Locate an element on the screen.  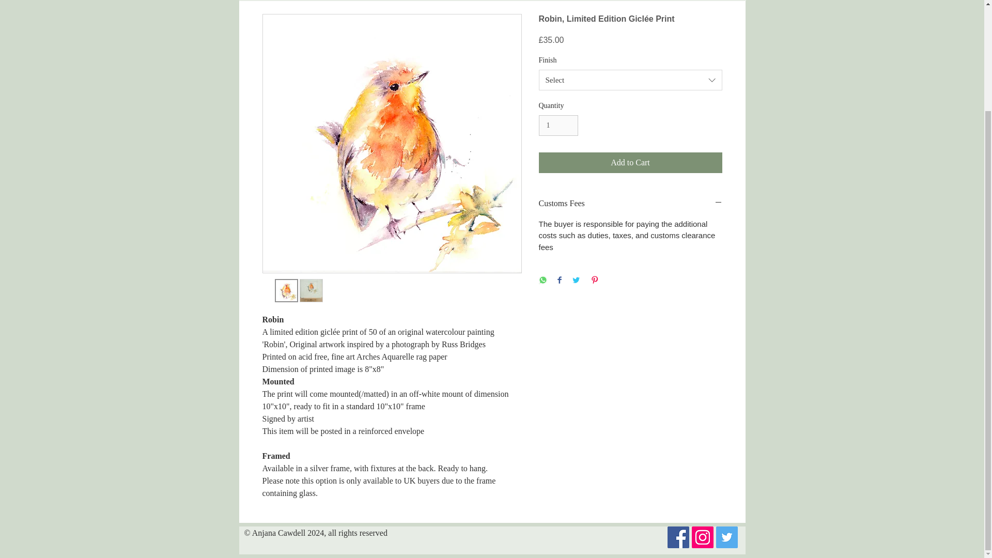
Select is located at coordinates (630, 80).